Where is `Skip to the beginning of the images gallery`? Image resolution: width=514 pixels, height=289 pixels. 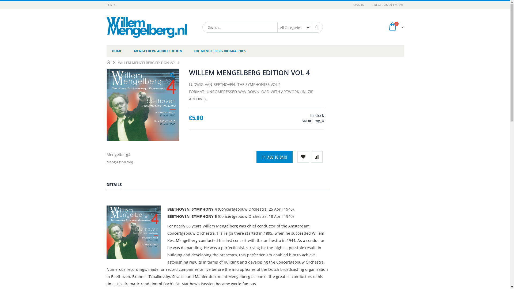 Skip to the beginning of the images gallery is located at coordinates (106, 142).